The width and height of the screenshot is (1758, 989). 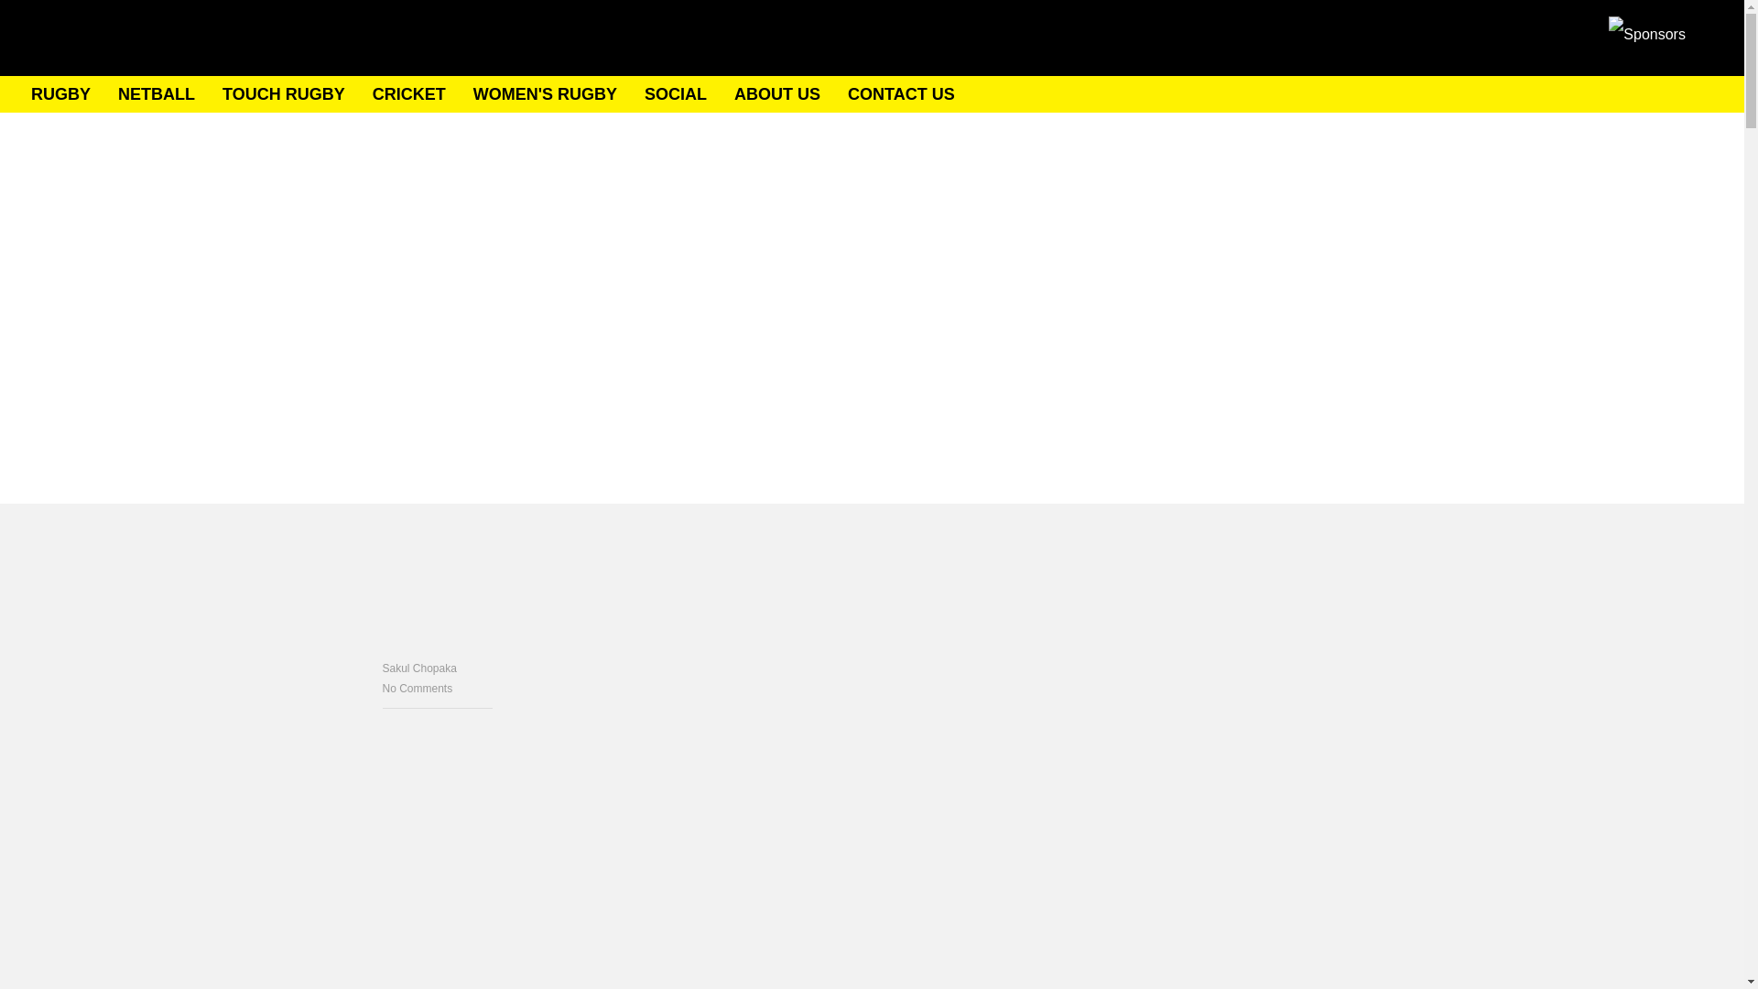 I want to click on CRICKET, so click(x=409, y=94).